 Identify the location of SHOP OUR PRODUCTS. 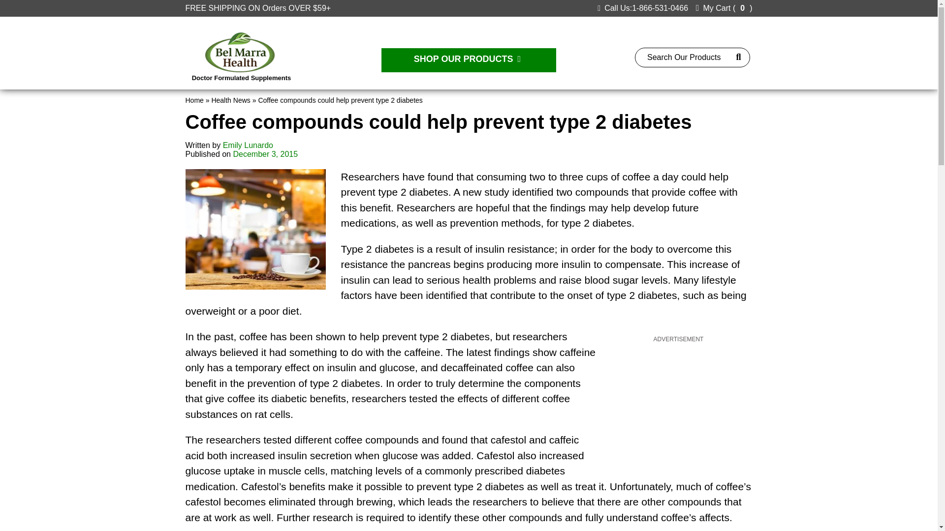
(469, 60).